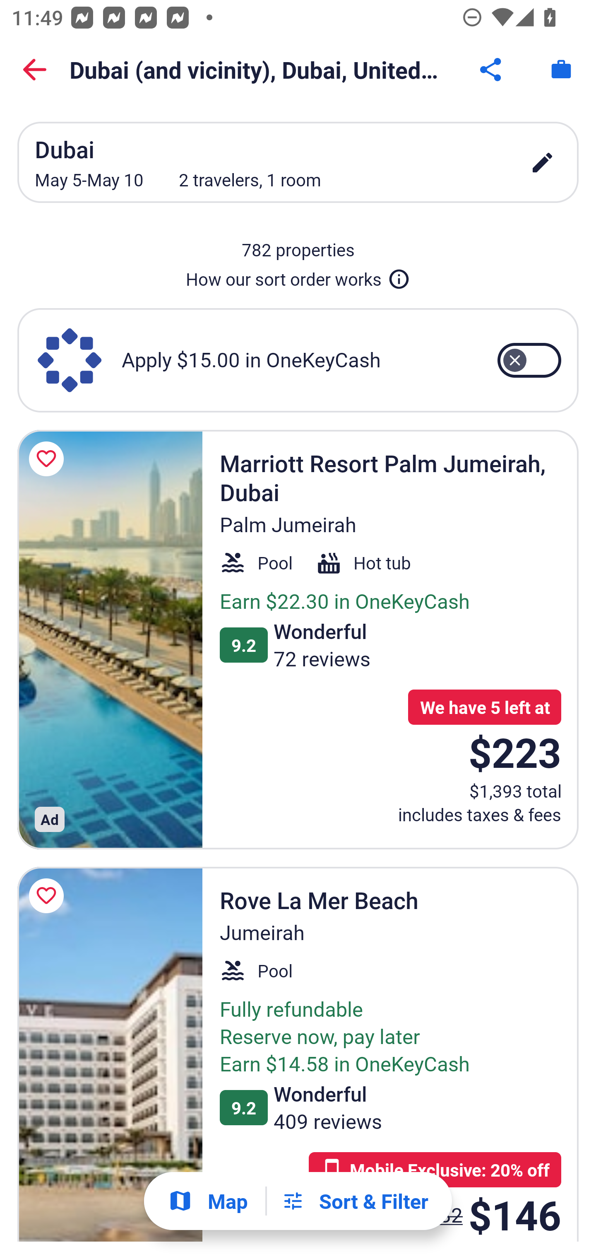  Describe the element at coordinates (110, 1054) in the screenshot. I see `Rove La Mer Beach` at that location.